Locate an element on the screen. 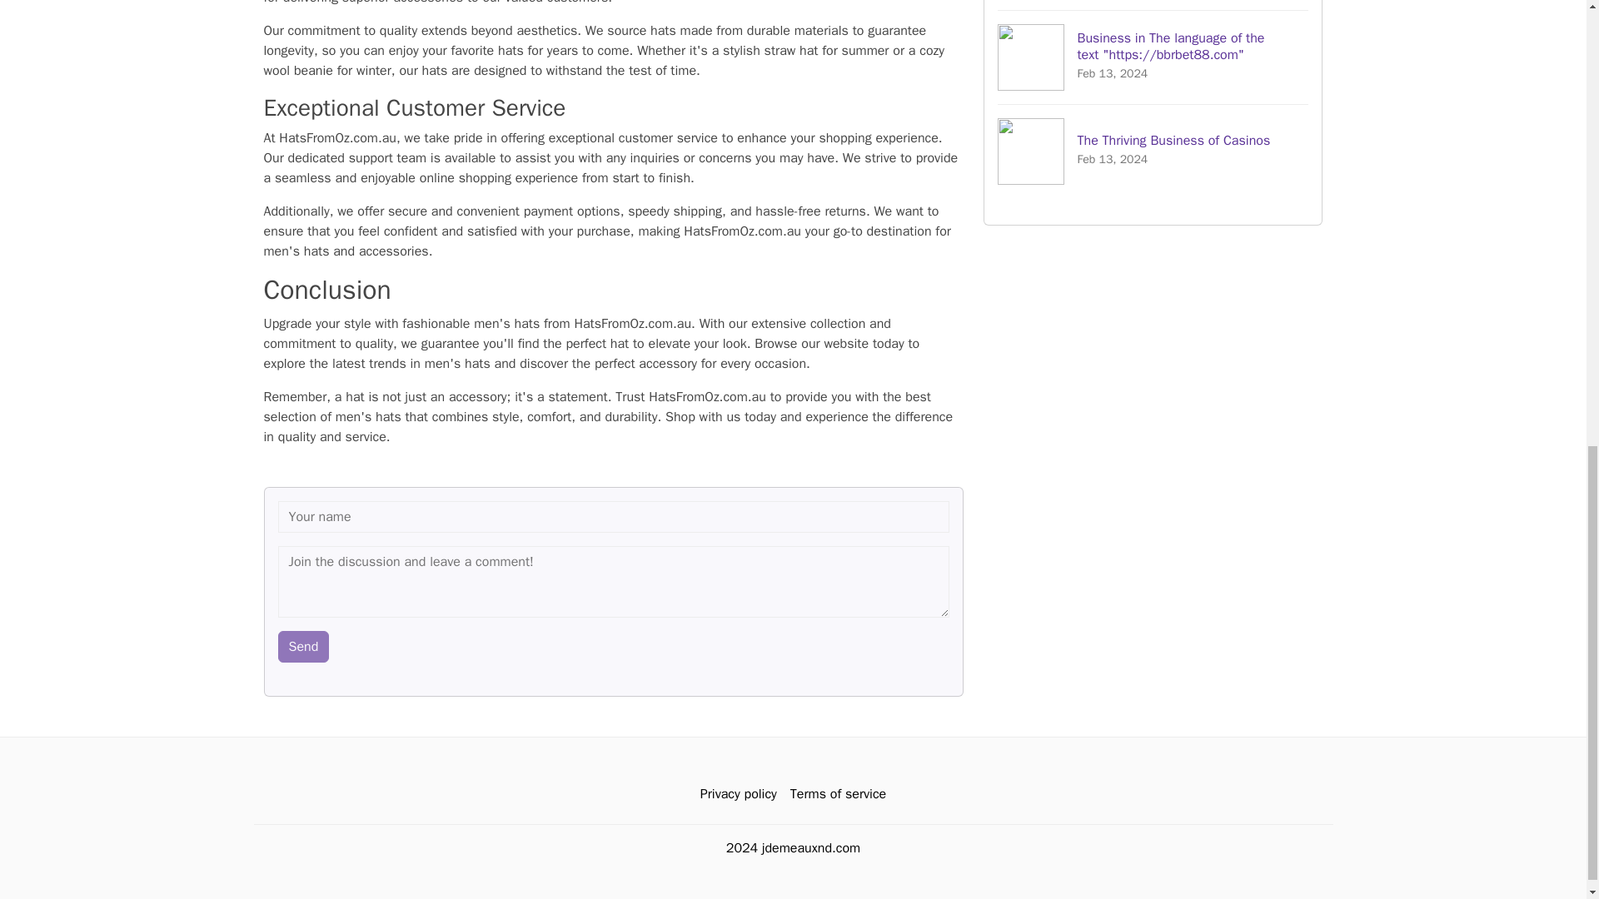 The image size is (1599, 899). Privacy policy is located at coordinates (1153, 150).